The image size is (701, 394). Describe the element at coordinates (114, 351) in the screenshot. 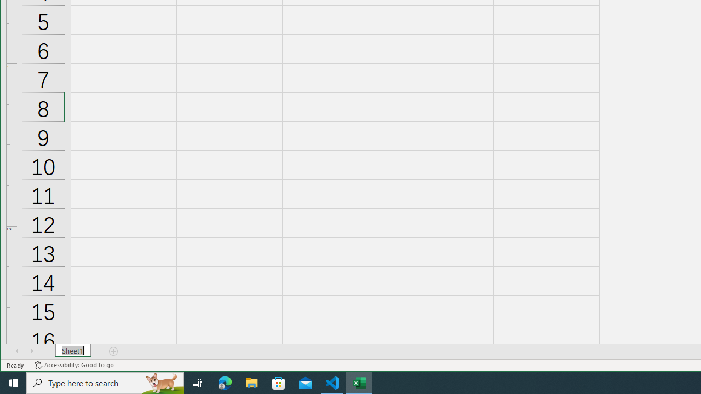

I see `Add Sheet` at that location.